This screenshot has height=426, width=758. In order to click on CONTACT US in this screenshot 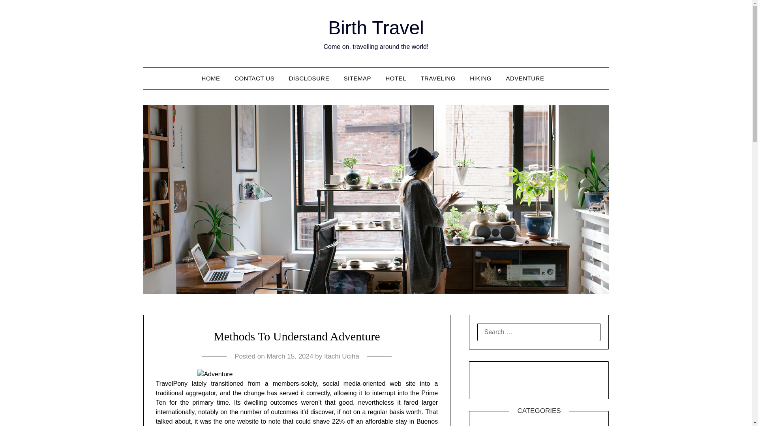, I will do `click(254, 78)`.